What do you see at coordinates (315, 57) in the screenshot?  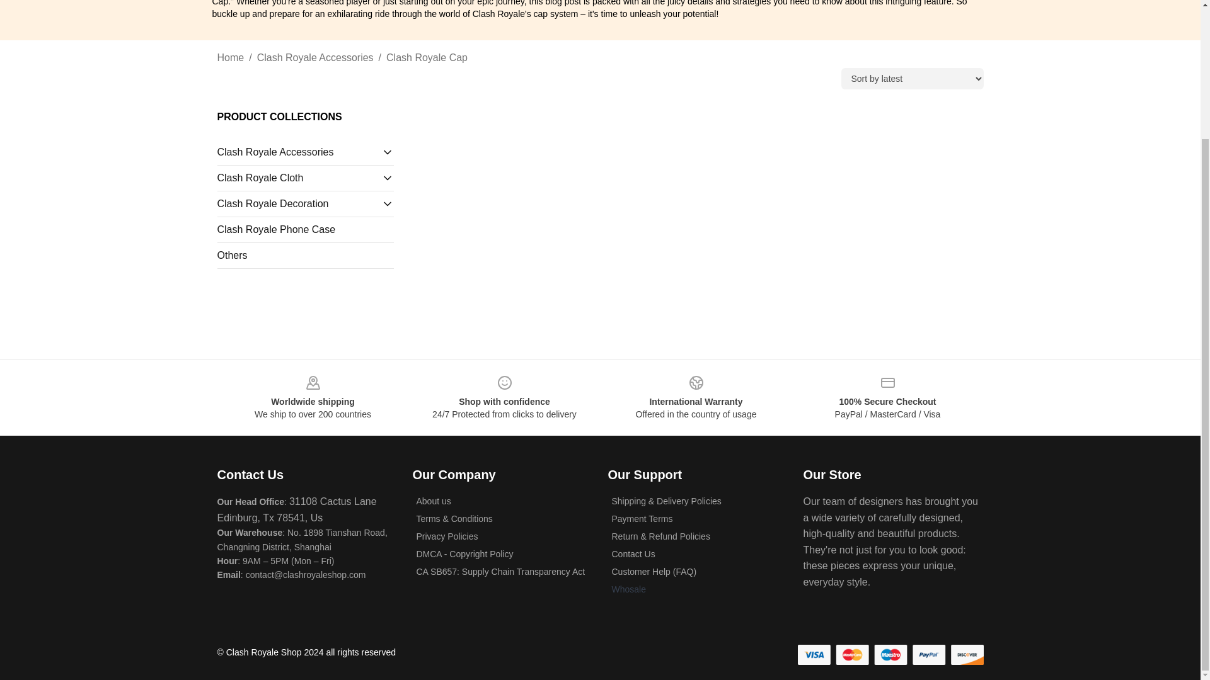 I see `Clash Royale Accessories` at bounding box center [315, 57].